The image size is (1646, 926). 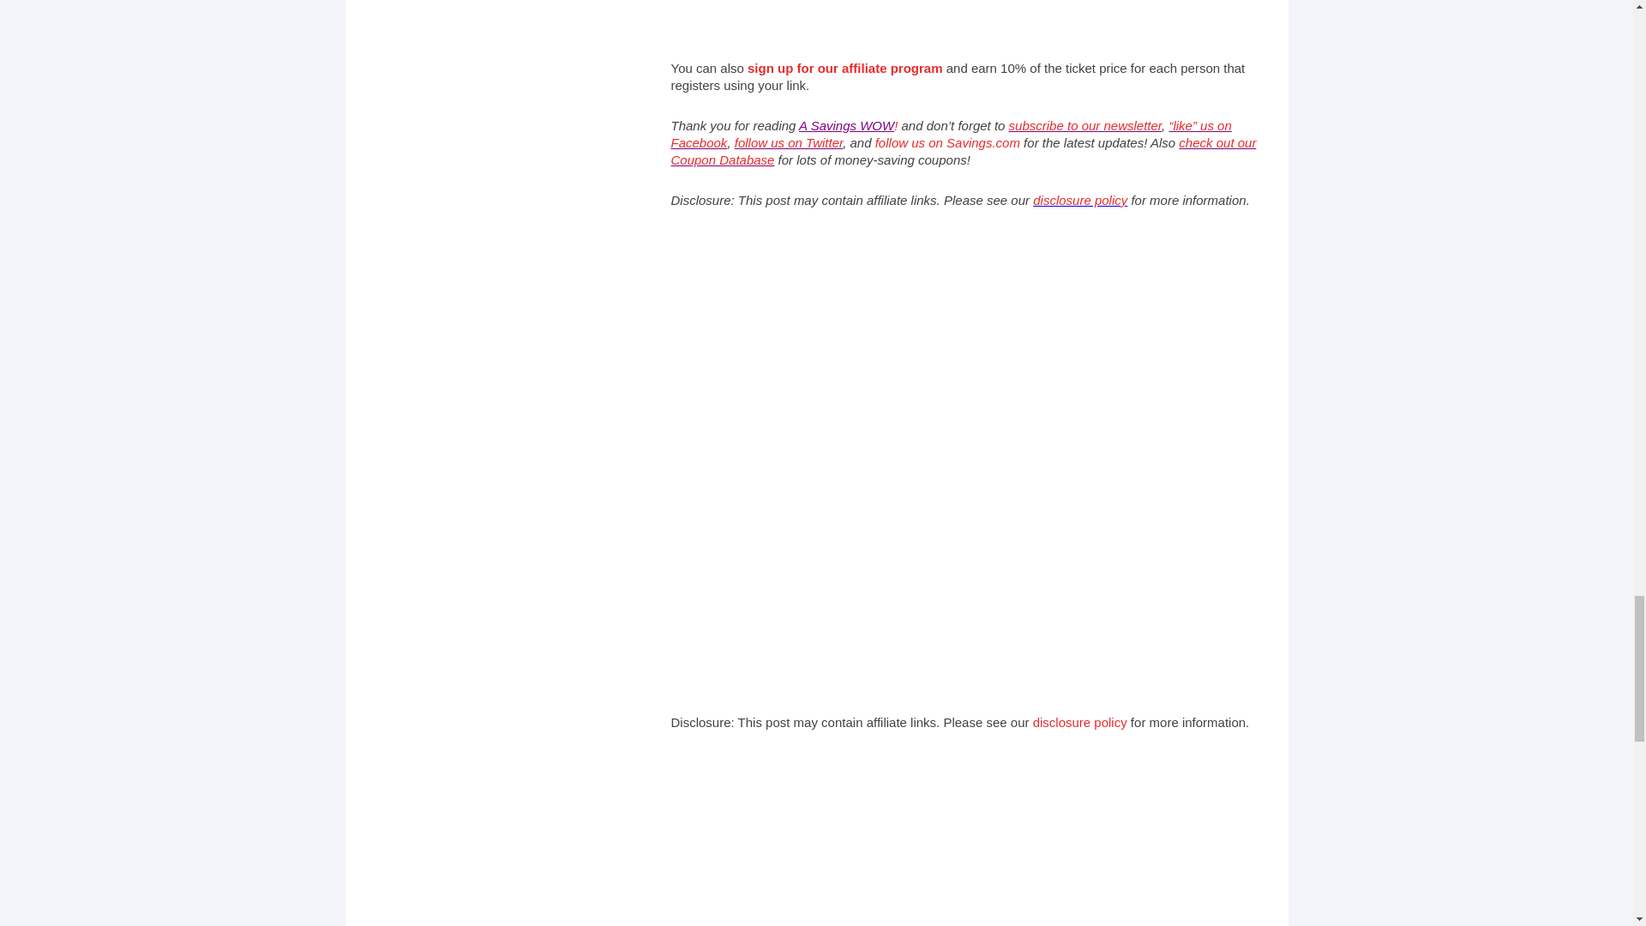 I want to click on A Savings WOW! Newsletter Subscription, so click(x=1085, y=125).